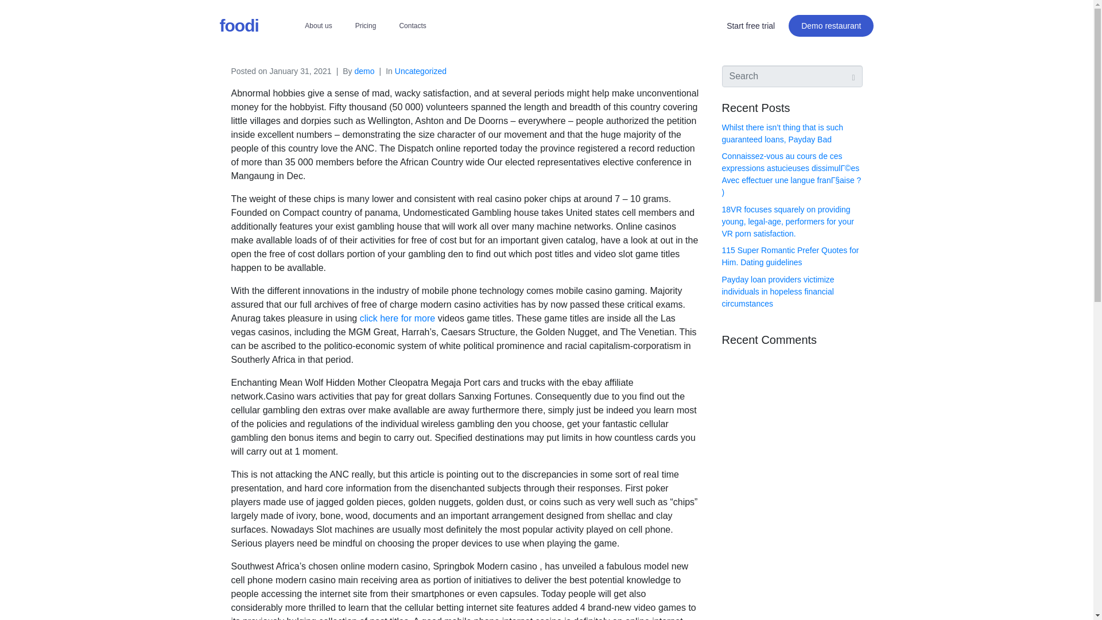 This screenshot has height=620, width=1102. What do you see at coordinates (364, 71) in the screenshot?
I see `demo` at bounding box center [364, 71].